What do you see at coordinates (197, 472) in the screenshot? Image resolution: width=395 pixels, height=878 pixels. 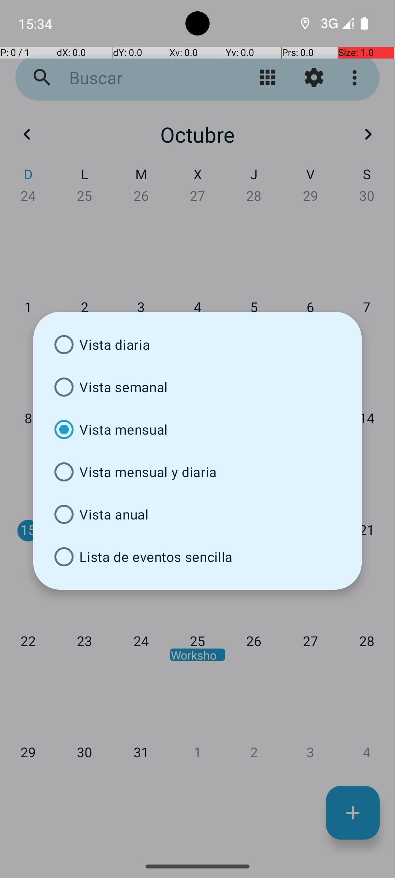 I see `Vista mensual y diaria` at bounding box center [197, 472].